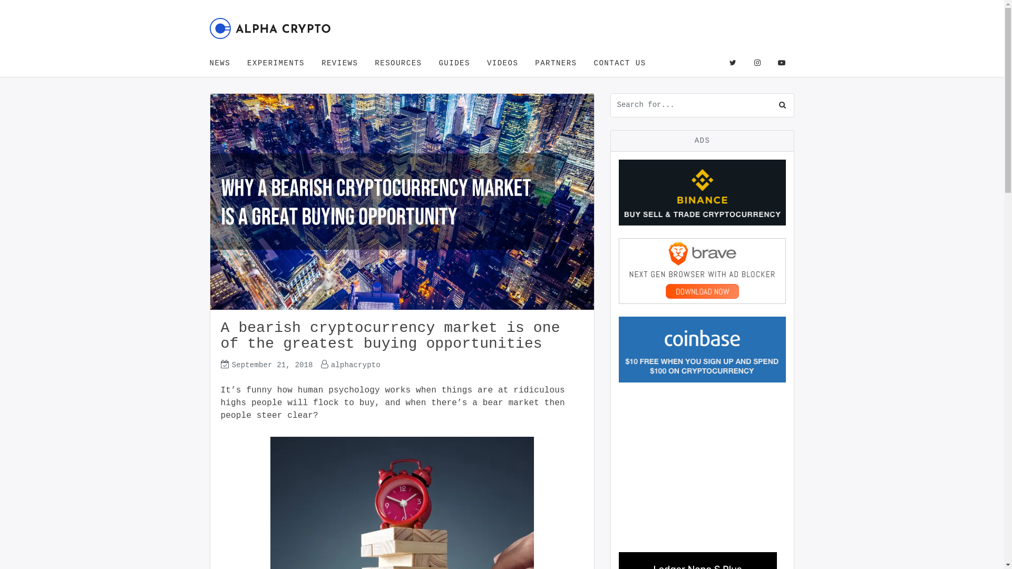 The width and height of the screenshot is (1012, 569). I want to click on Ad blocking web browser, so click(703, 271).